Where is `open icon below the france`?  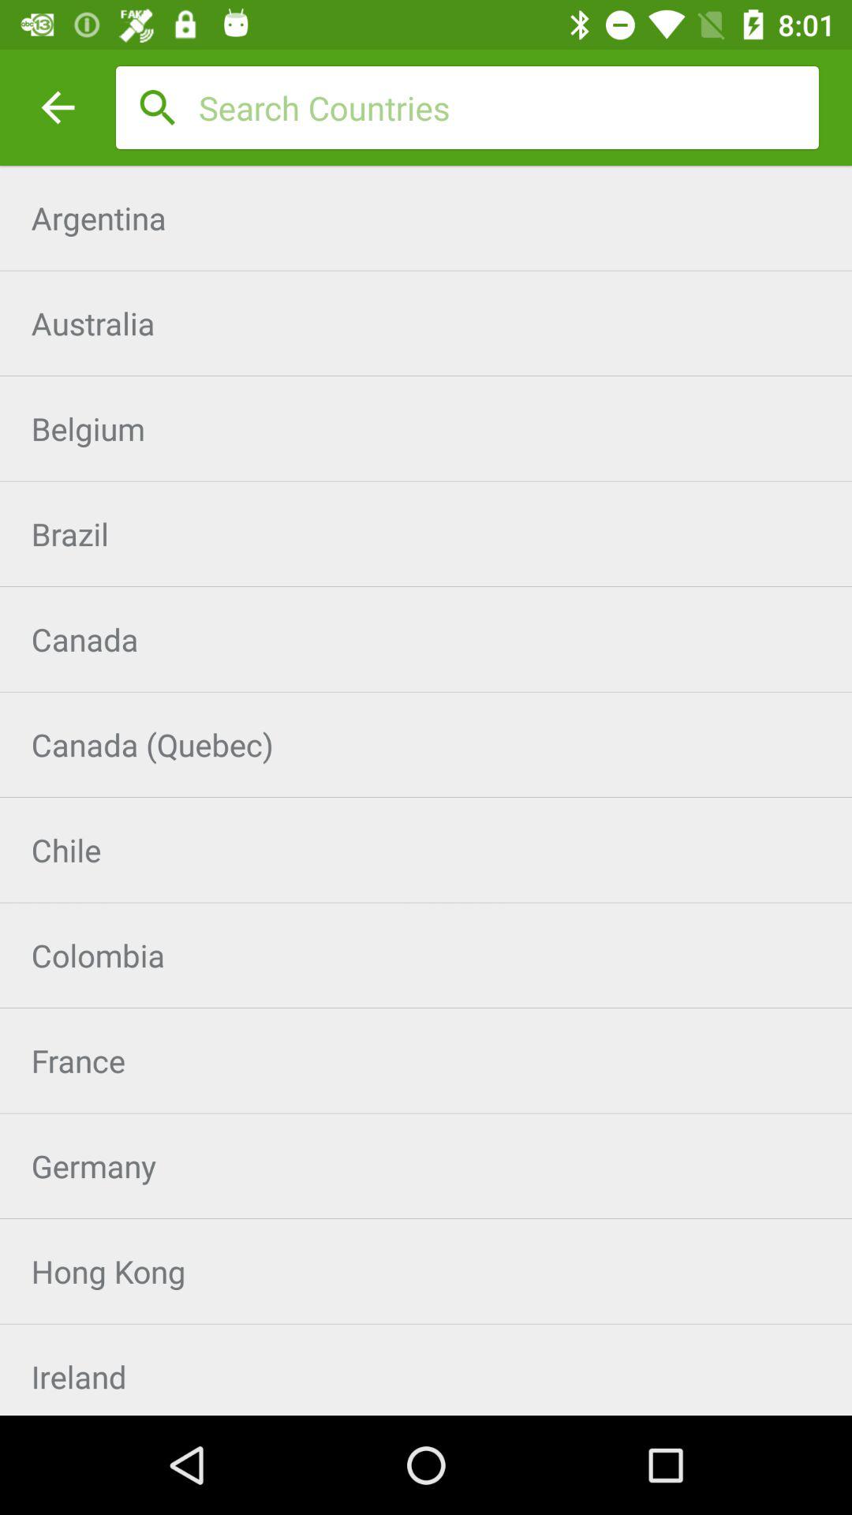 open icon below the france is located at coordinates (426, 1166).